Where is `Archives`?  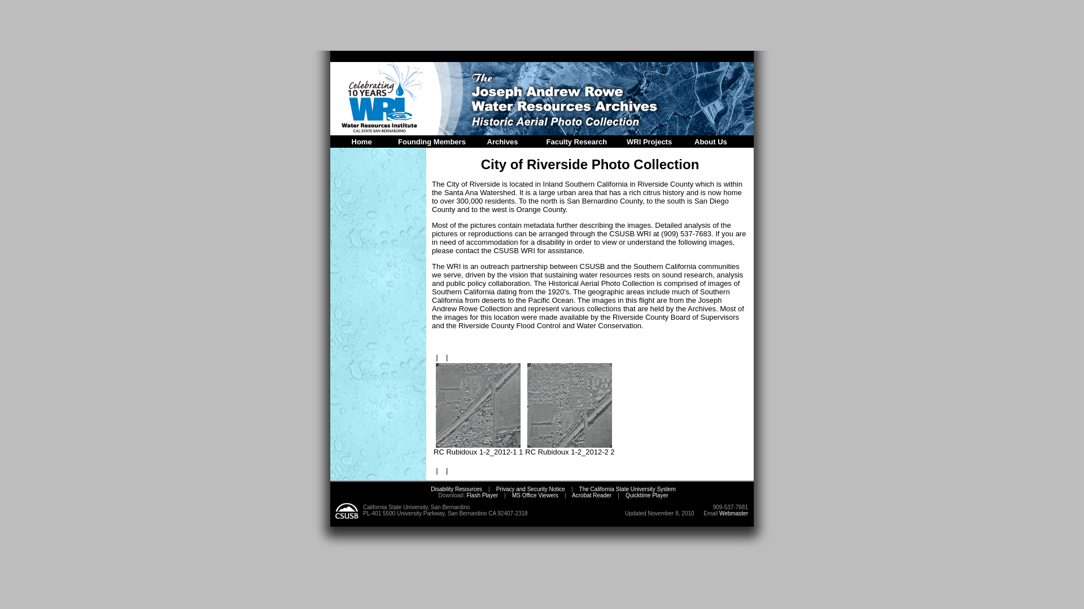
Archives is located at coordinates (502, 142).